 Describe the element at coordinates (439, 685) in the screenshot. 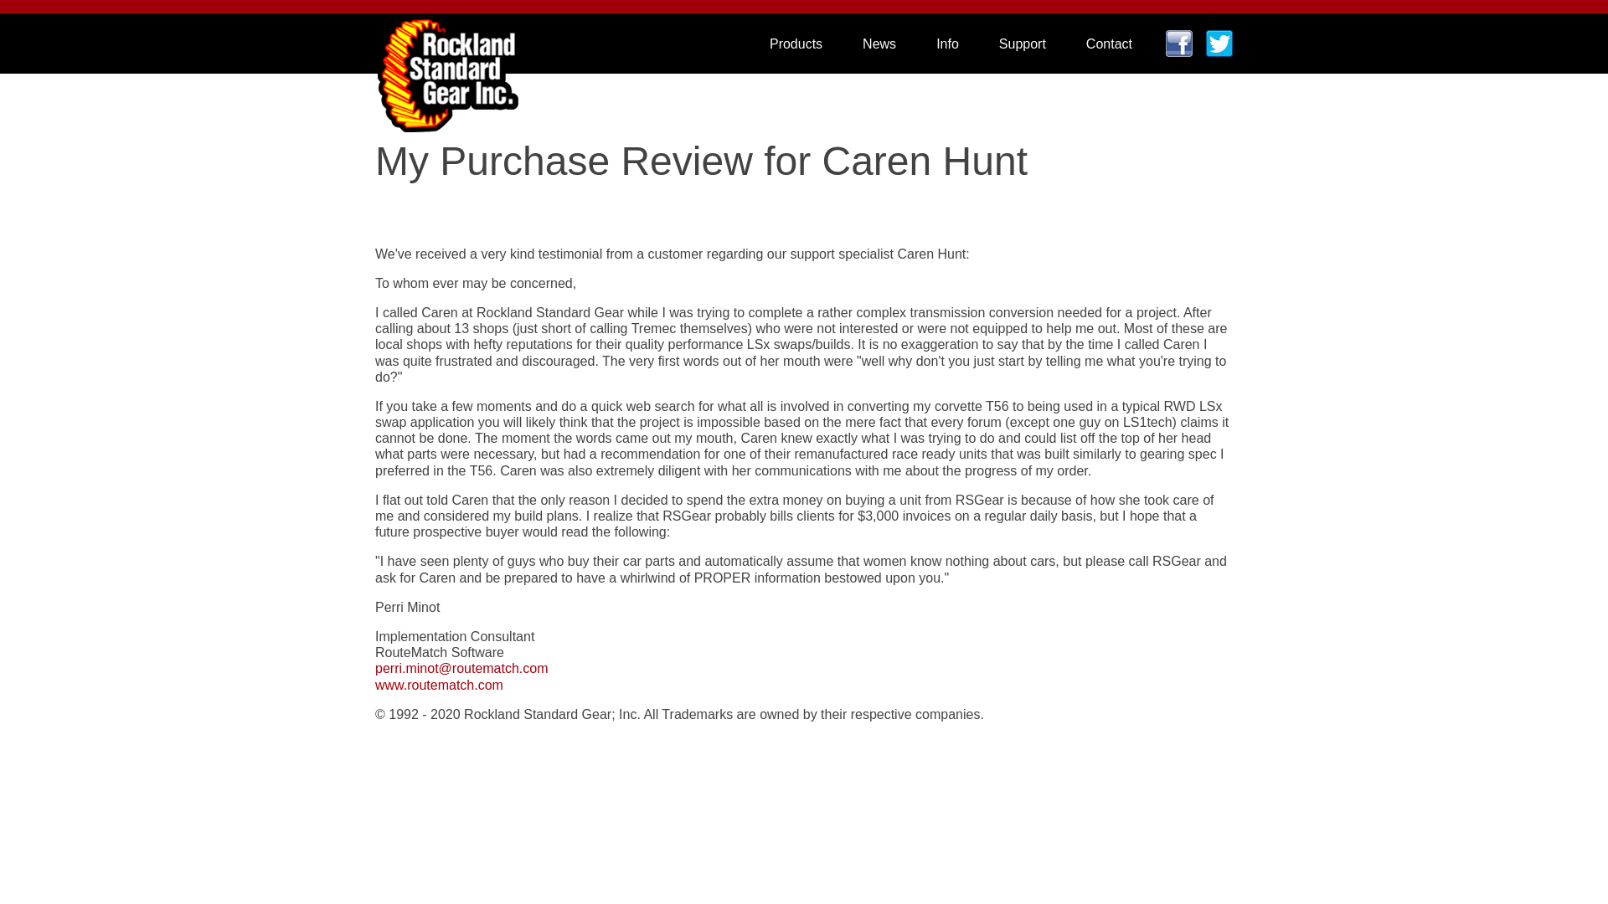

I see `www.routematch.com` at that location.